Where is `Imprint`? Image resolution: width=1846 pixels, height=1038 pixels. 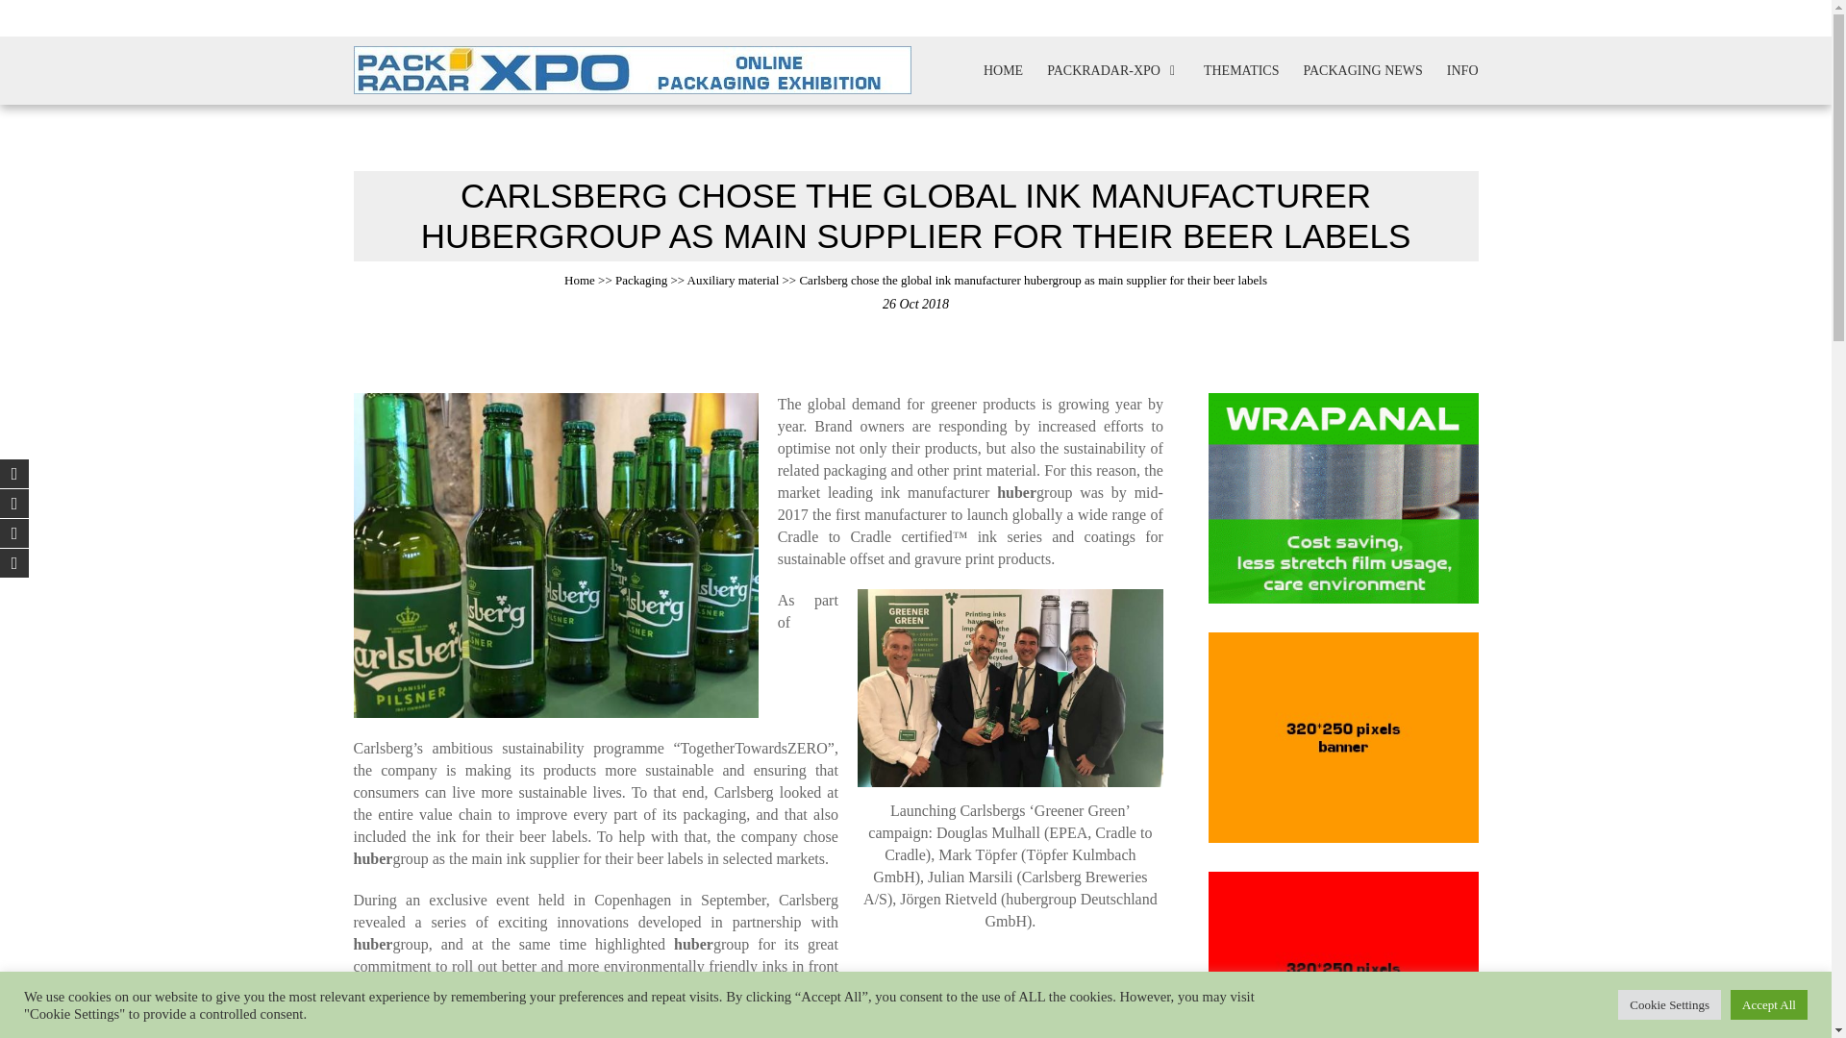 Imprint is located at coordinates (1116, 17).